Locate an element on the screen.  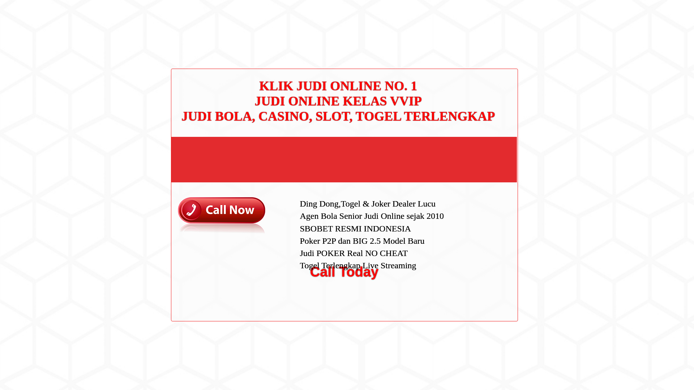
Latest Article is located at coordinates (475, 82).